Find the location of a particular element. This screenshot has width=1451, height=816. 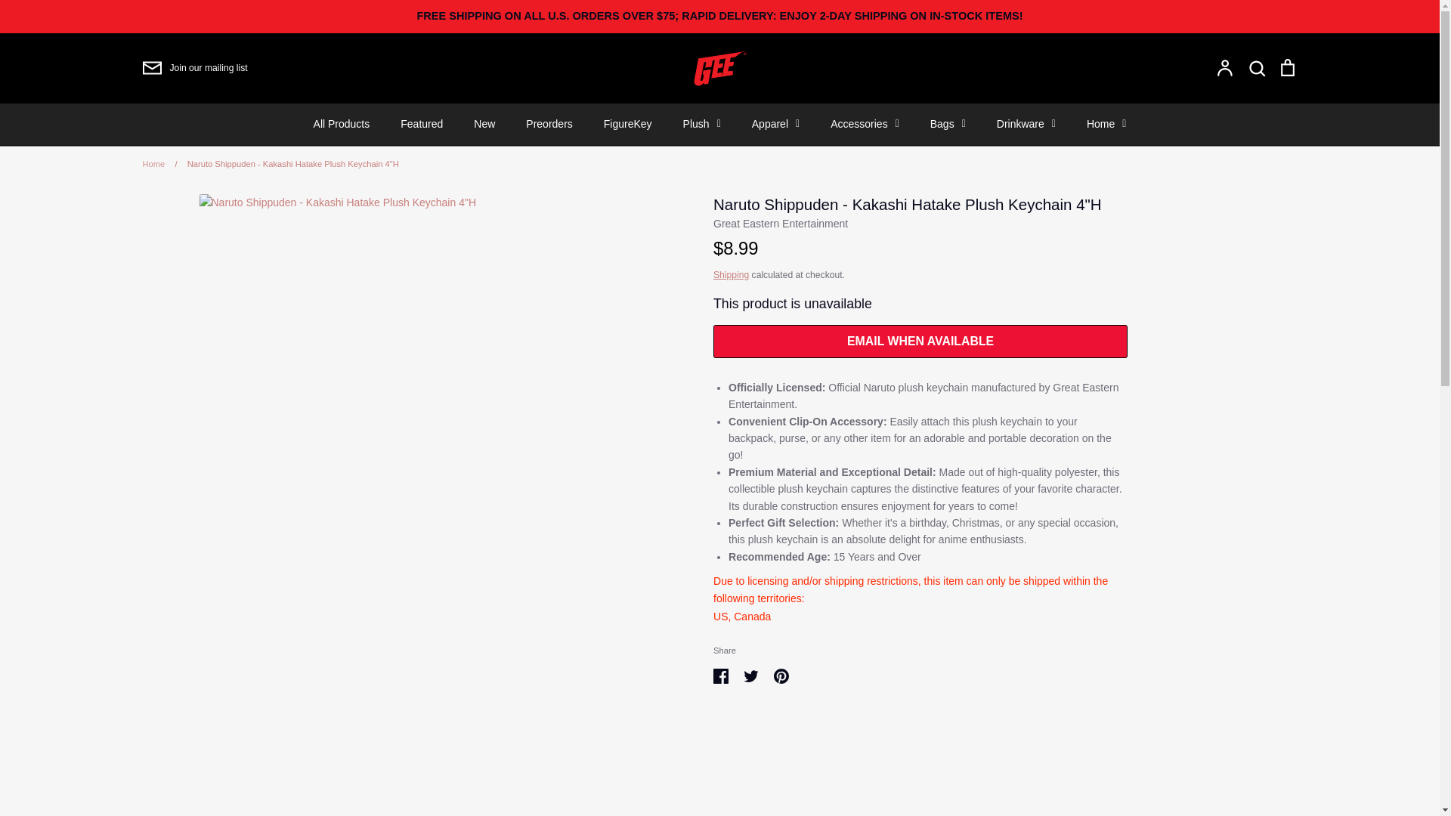

New is located at coordinates (484, 124).